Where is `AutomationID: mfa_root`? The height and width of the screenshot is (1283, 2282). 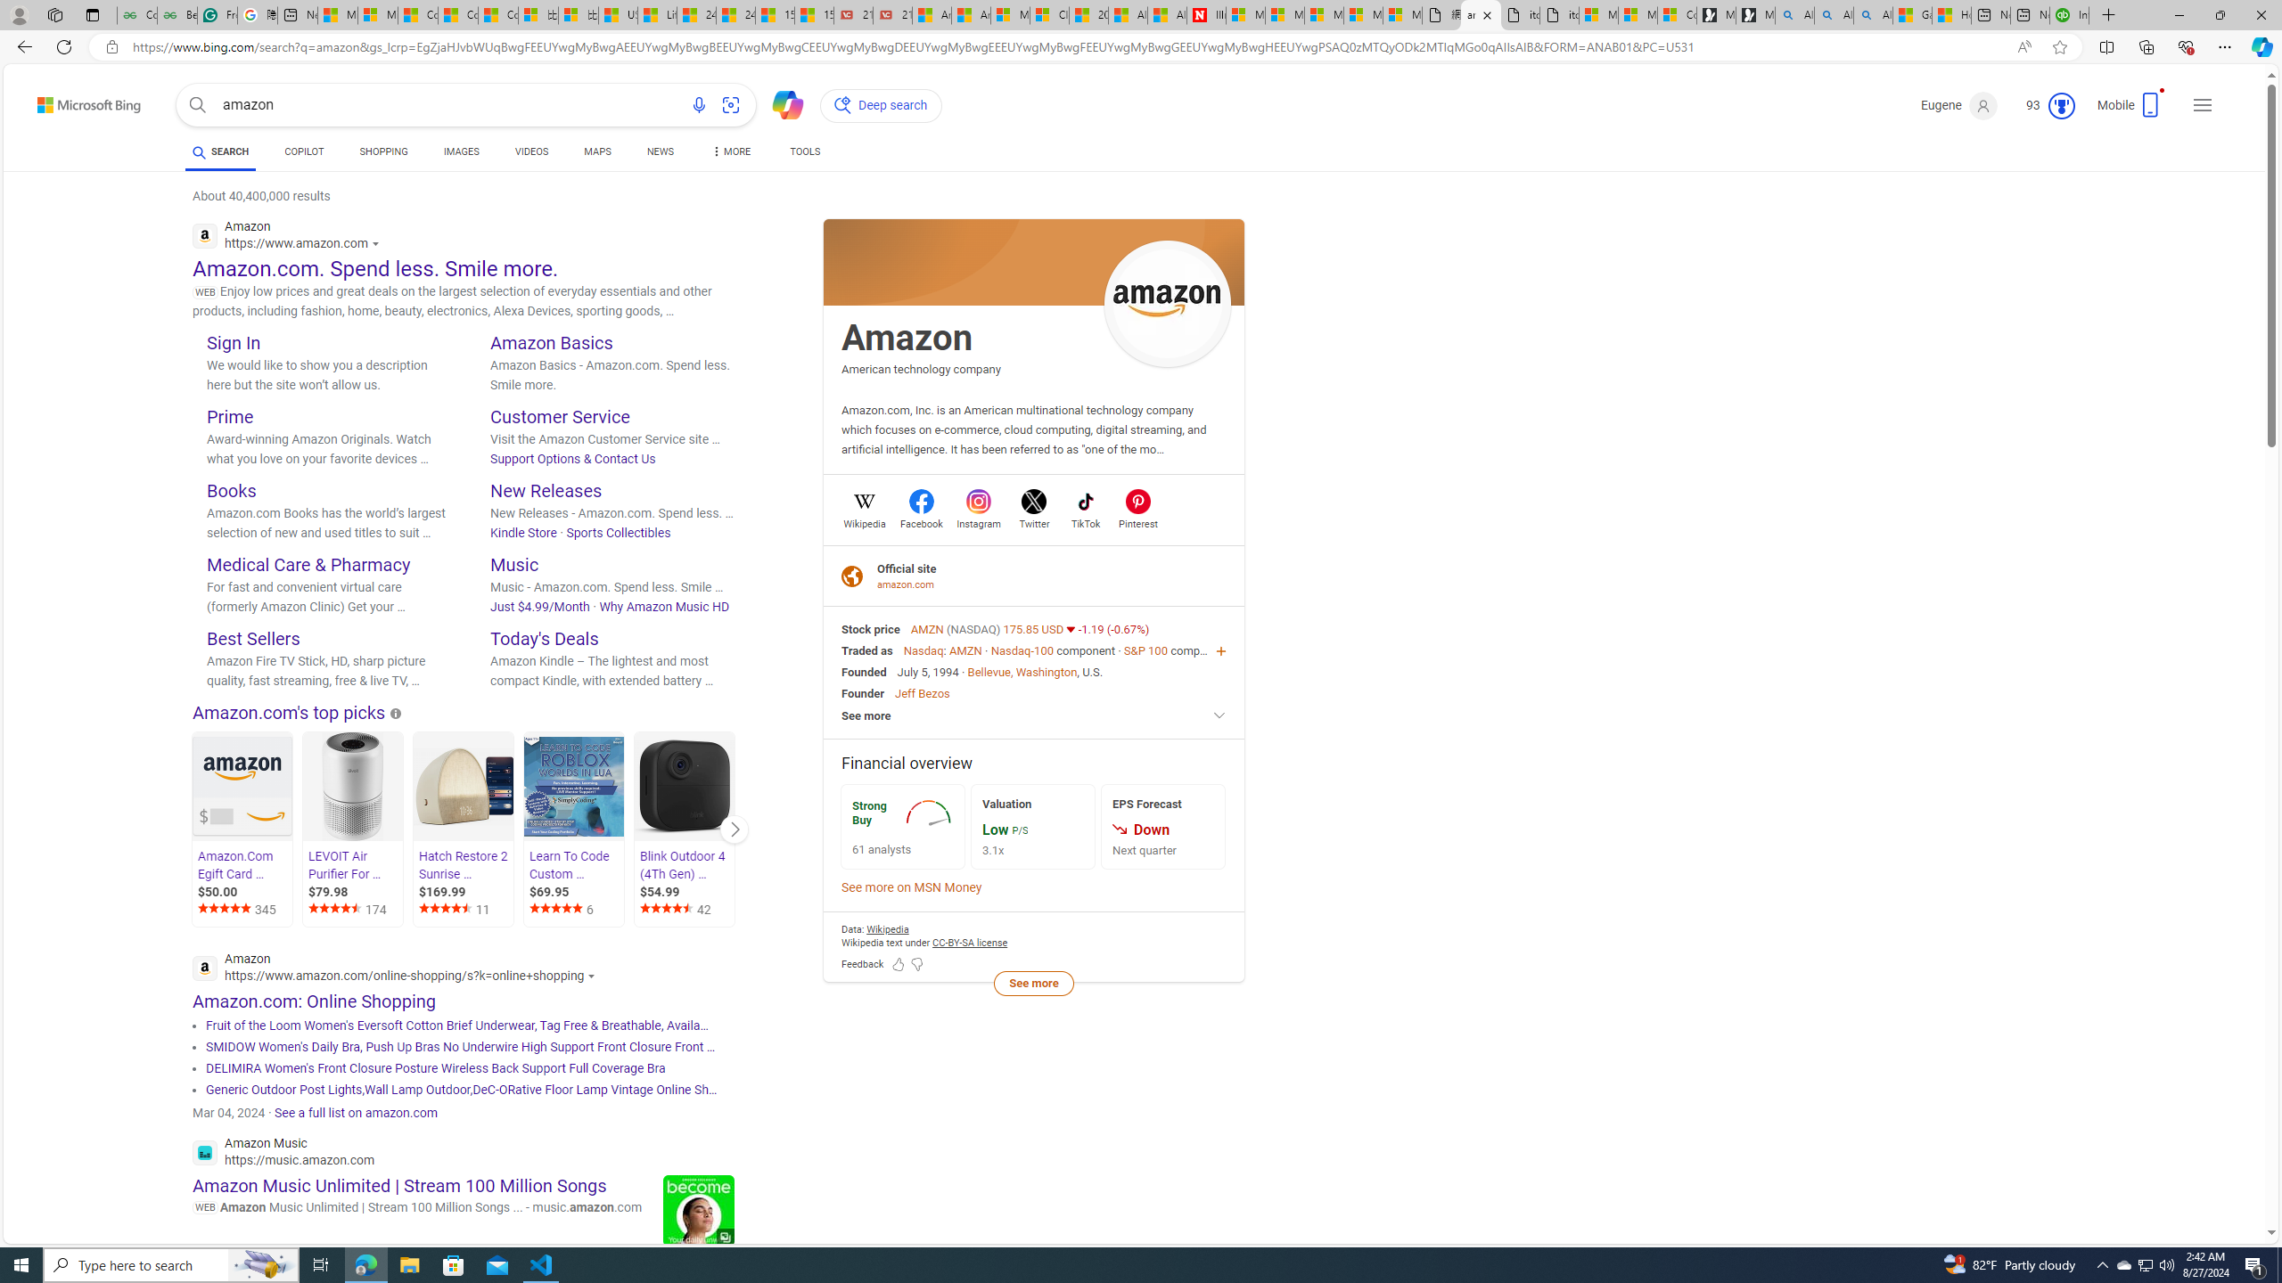
AutomationID: mfa_root is located at coordinates (2204, 1180).